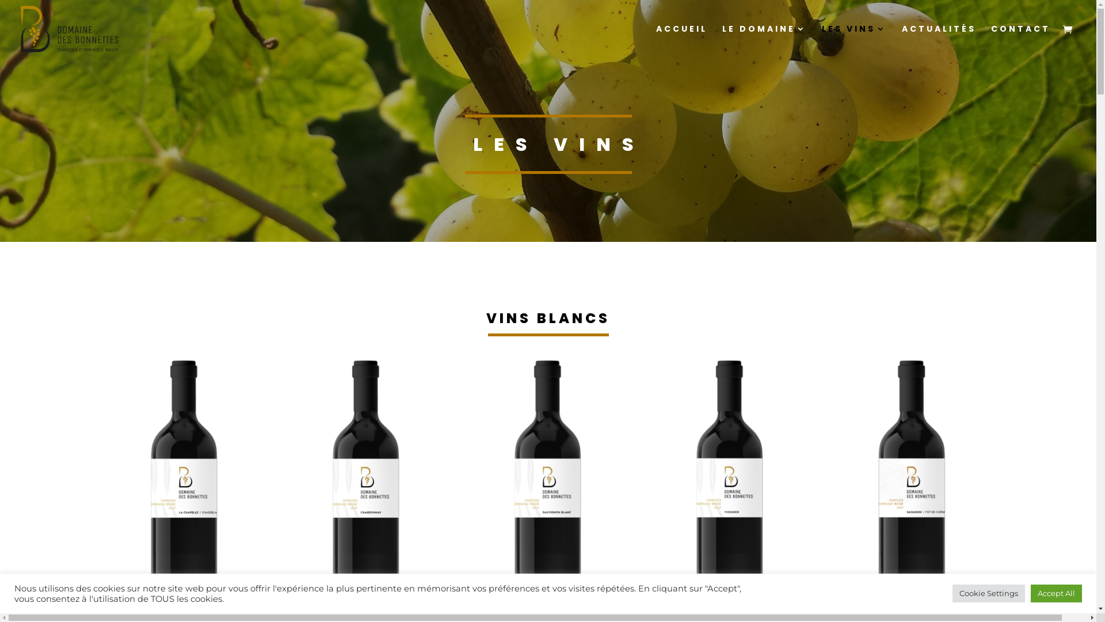  I want to click on ACCUEIL, so click(681, 41).